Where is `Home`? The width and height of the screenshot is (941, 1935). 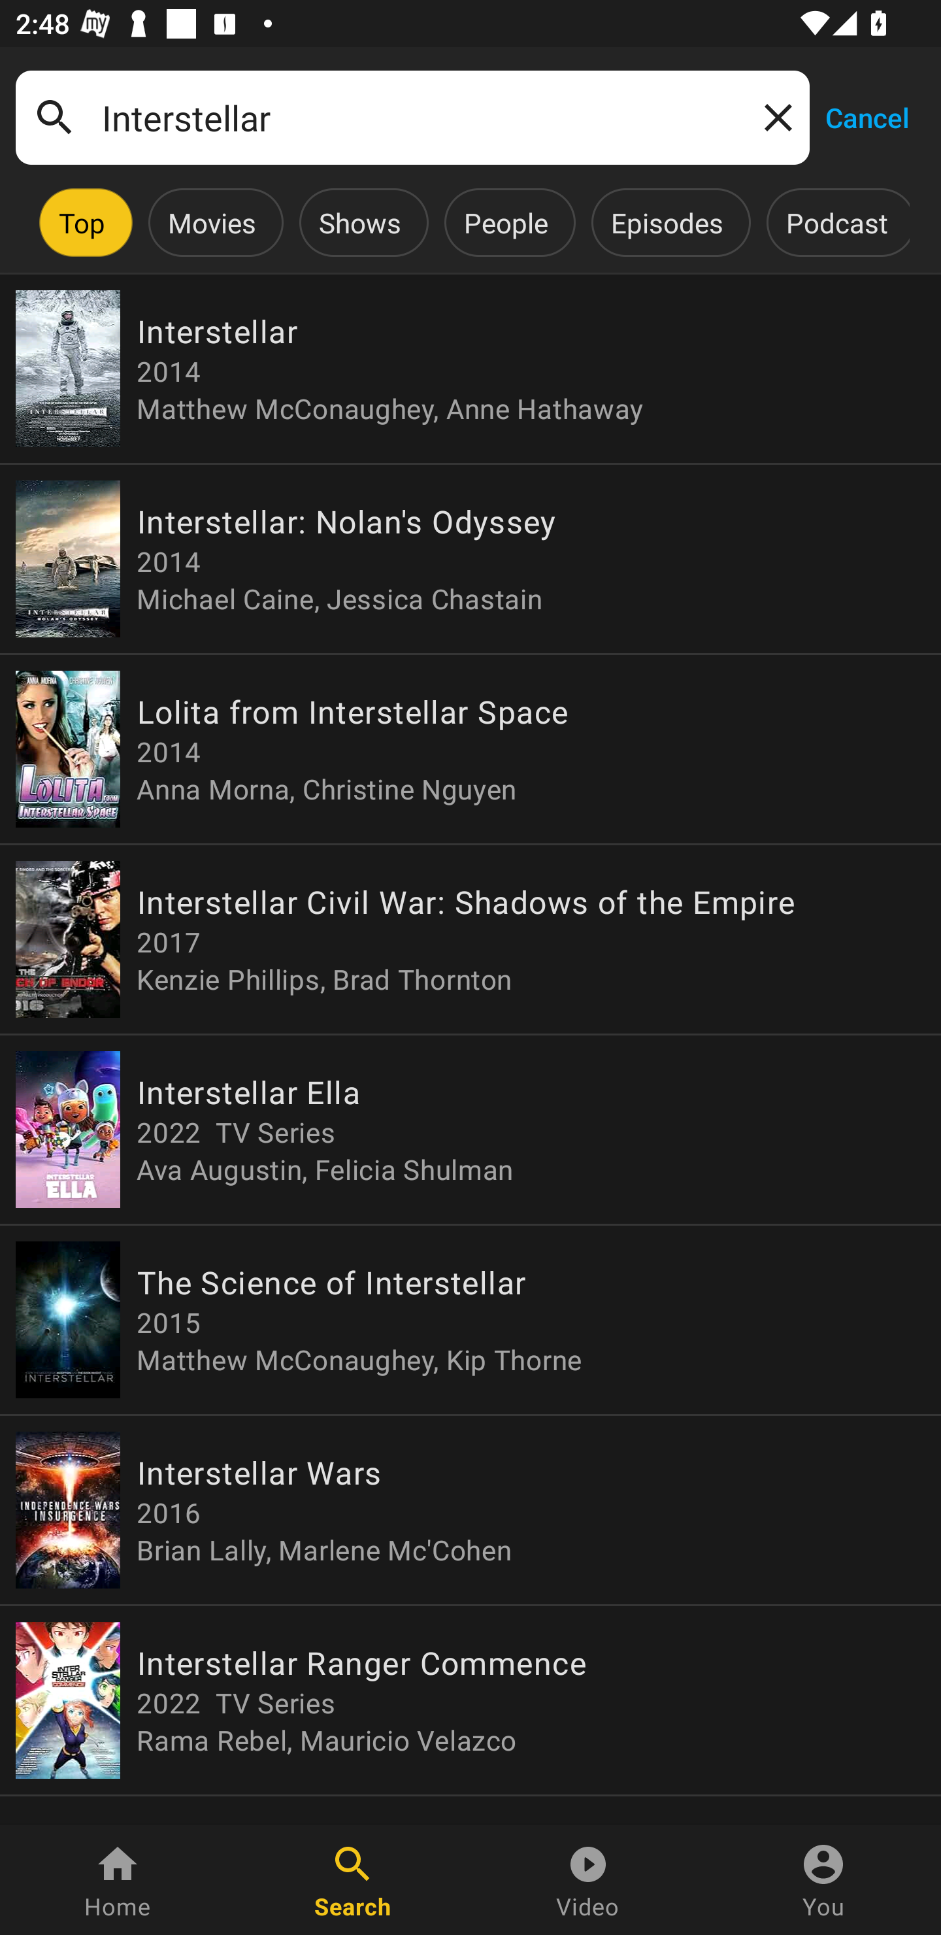
Home is located at coordinates (118, 1880).